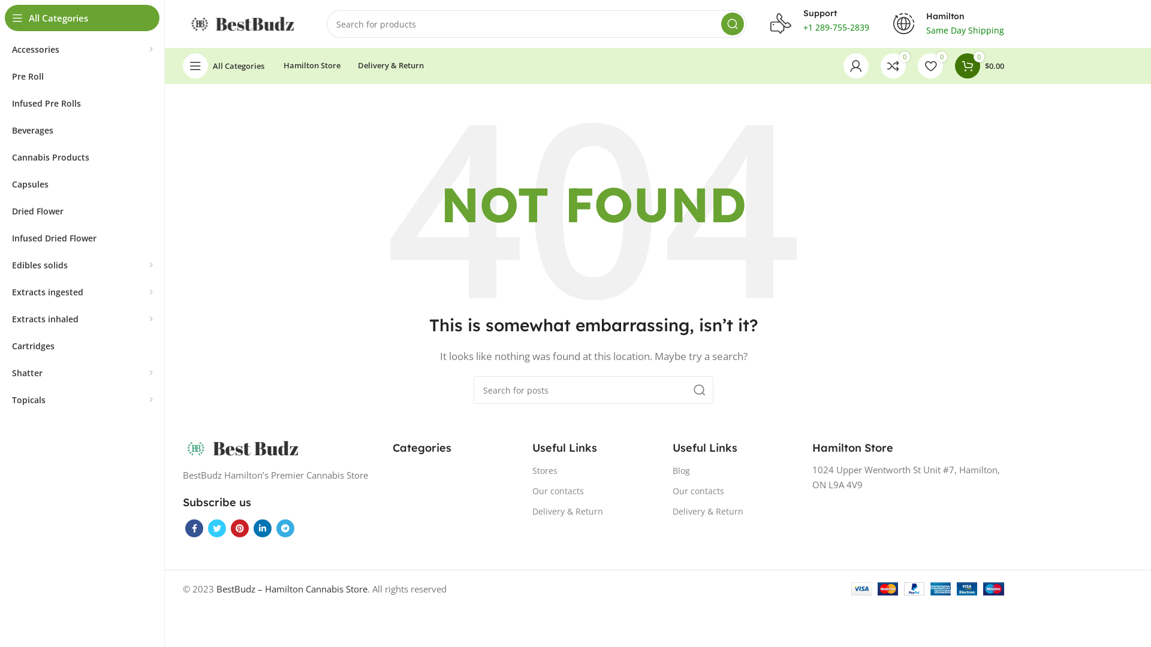  What do you see at coordinates (593, 471) in the screenshot?
I see `Stores` at bounding box center [593, 471].